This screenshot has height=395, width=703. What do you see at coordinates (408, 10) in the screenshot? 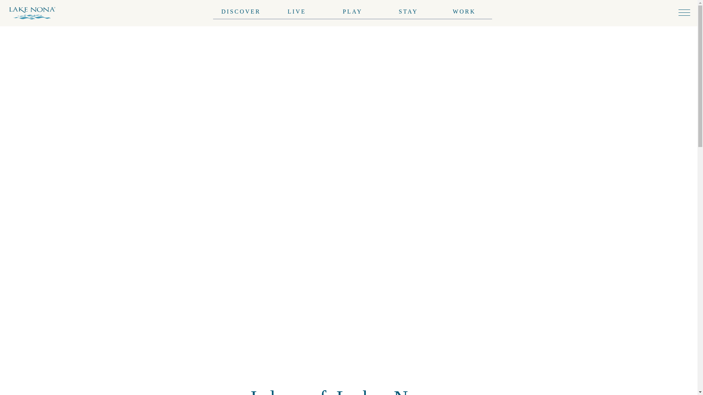
I see `STAY` at bounding box center [408, 10].